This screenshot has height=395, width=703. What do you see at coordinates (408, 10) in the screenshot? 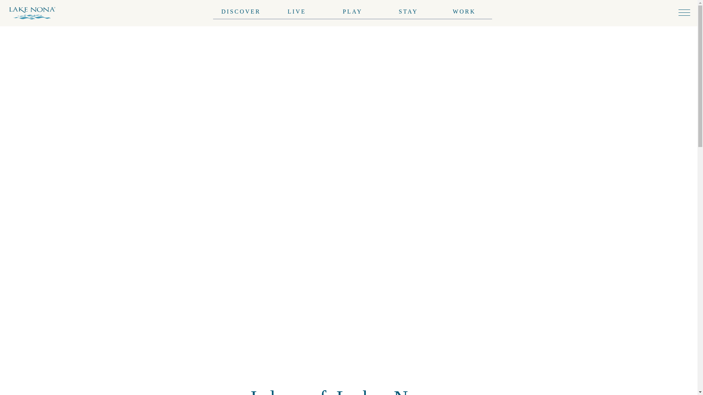
I see `STAY` at bounding box center [408, 10].